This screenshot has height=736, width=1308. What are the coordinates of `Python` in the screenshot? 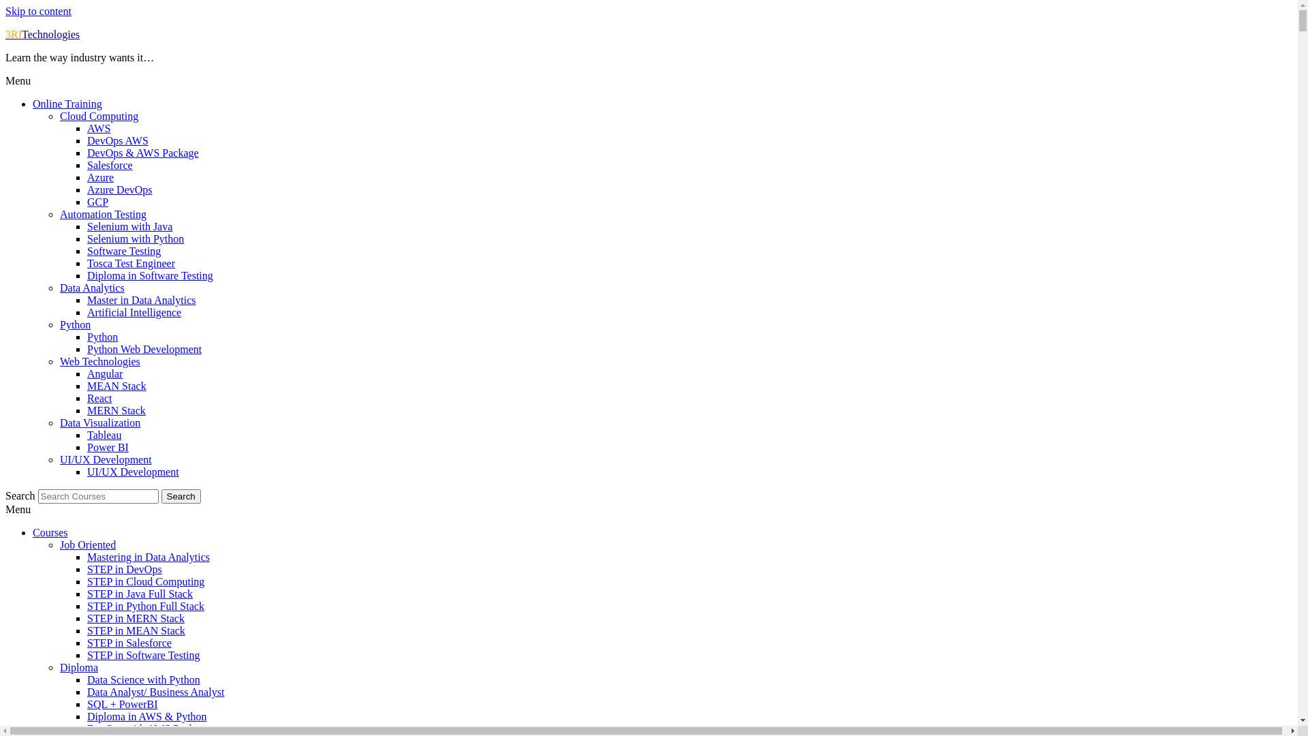 It's located at (75, 324).